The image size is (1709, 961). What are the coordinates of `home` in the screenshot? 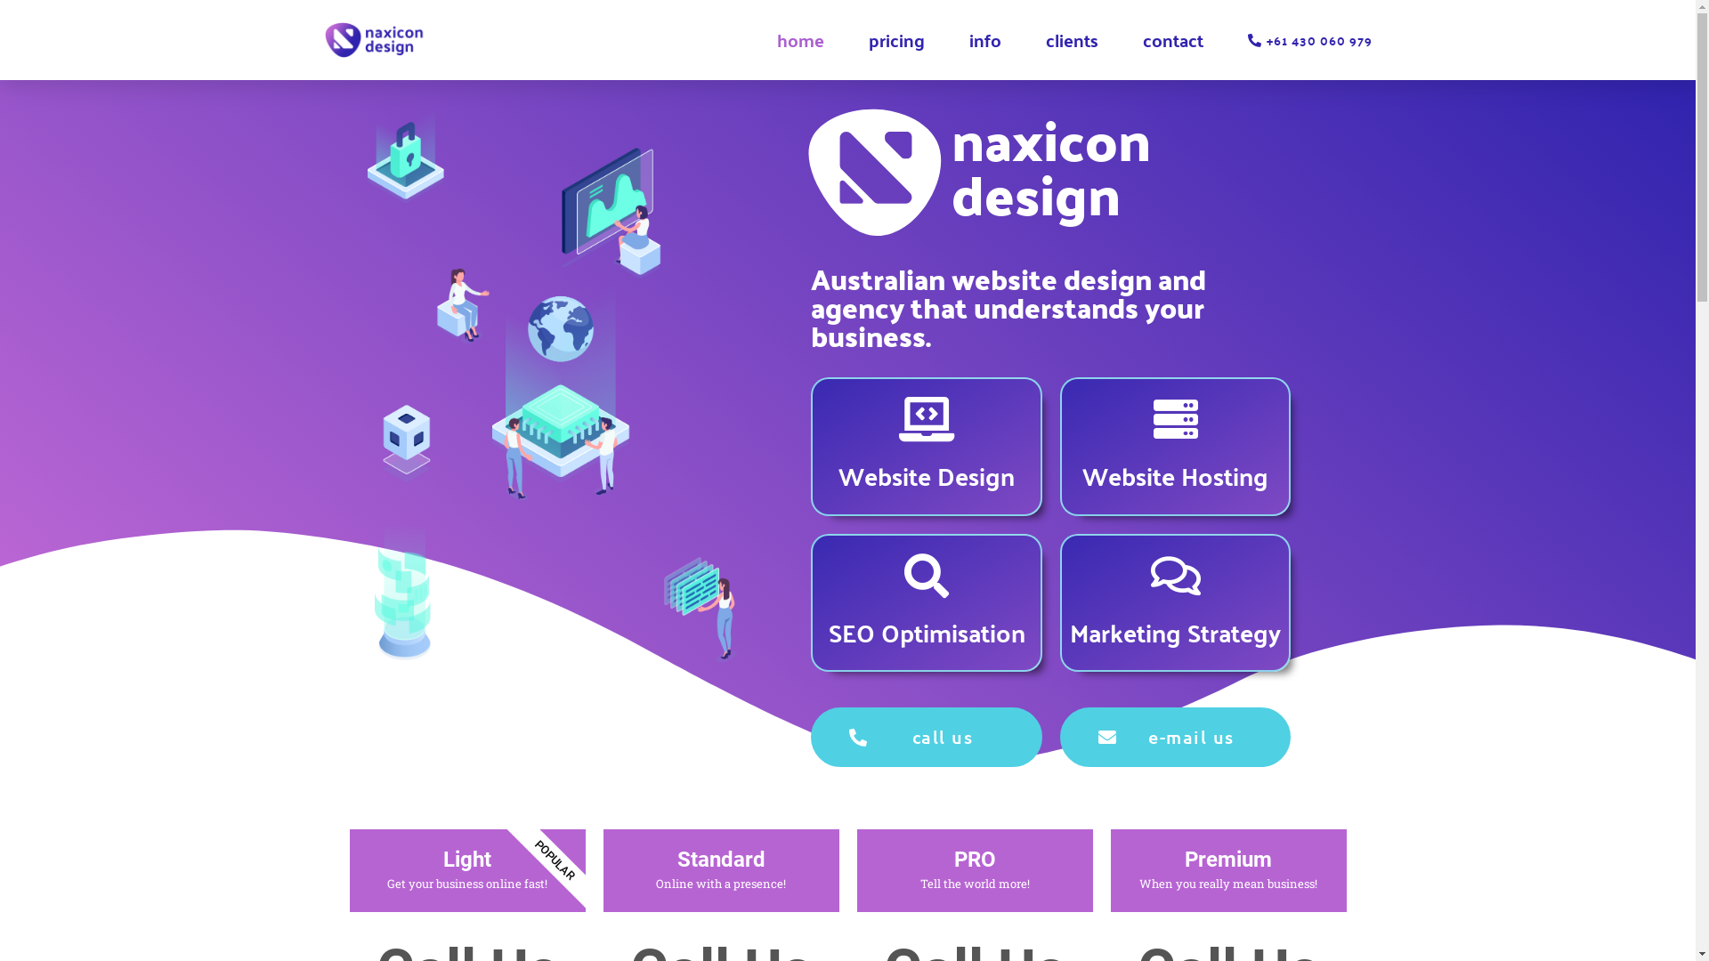 It's located at (801, 40).